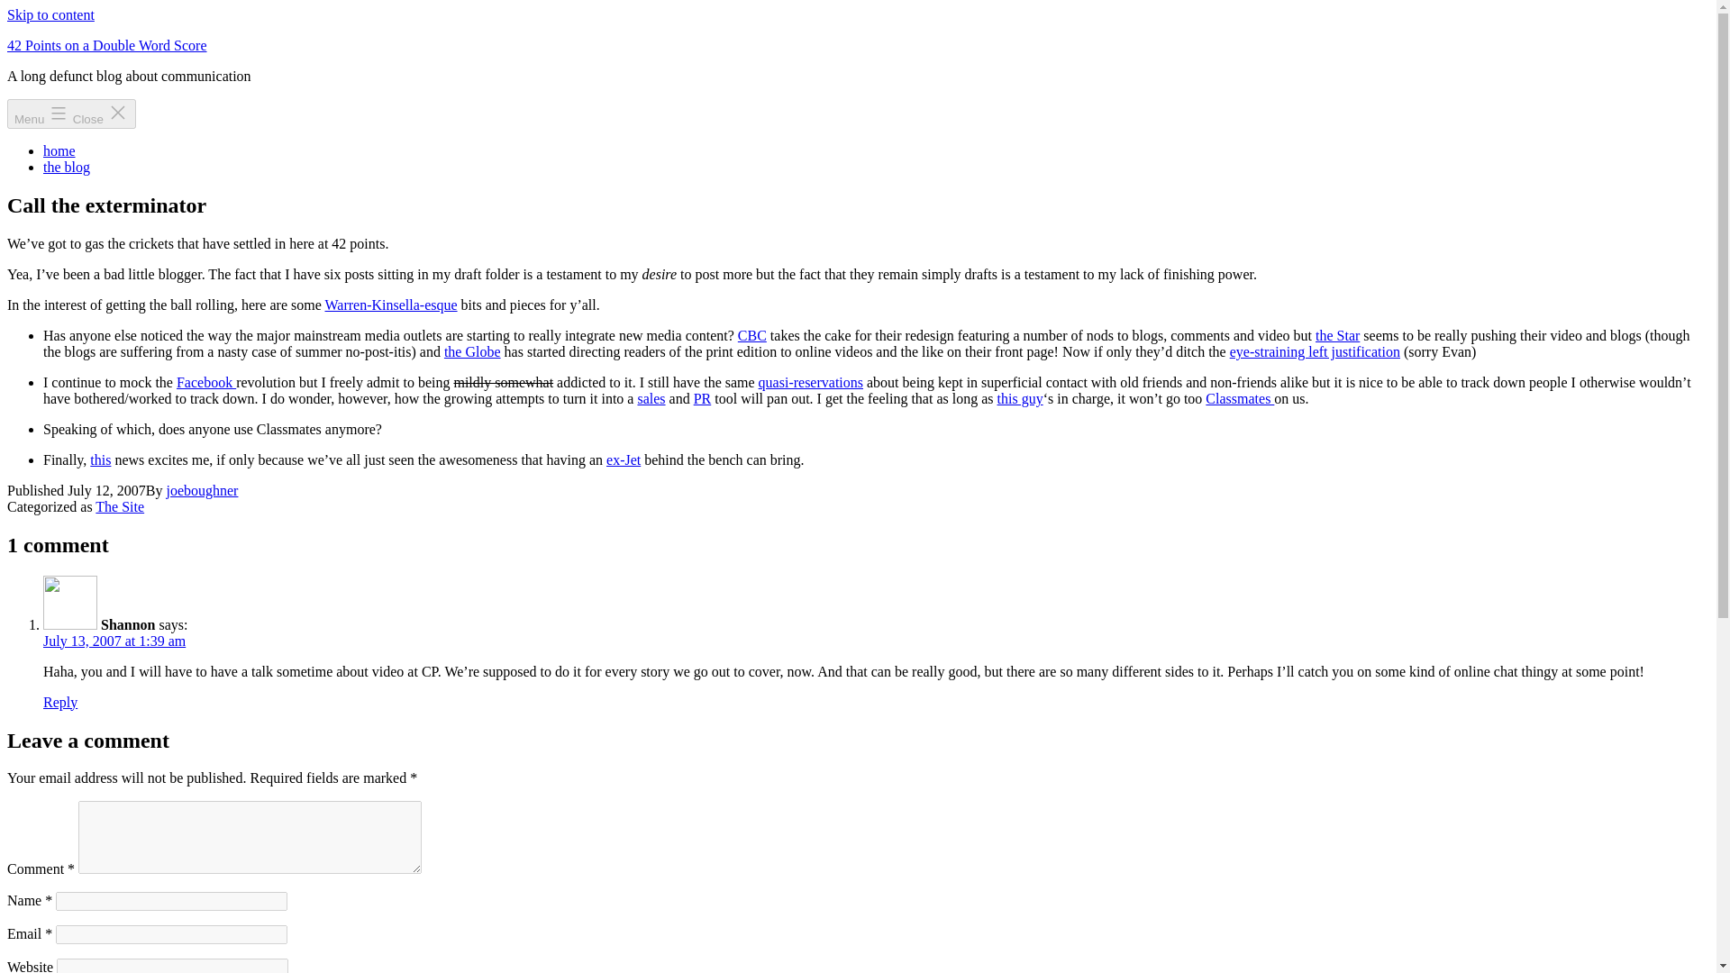 This screenshot has width=1730, height=973. I want to click on joeboughner, so click(202, 490).